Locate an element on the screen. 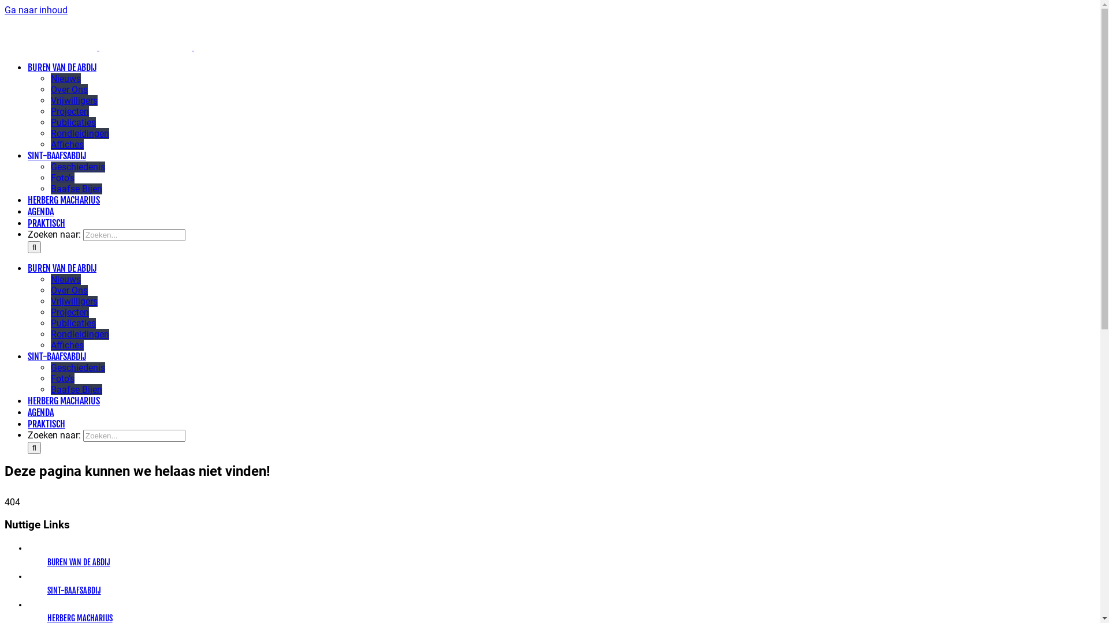 The image size is (1109, 623). Nieuws is located at coordinates (66, 78).